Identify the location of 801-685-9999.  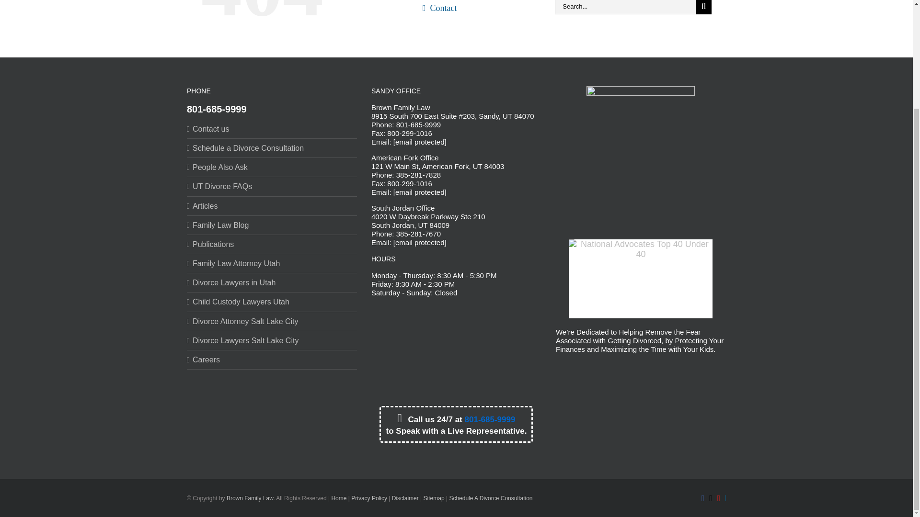
(217, 109).